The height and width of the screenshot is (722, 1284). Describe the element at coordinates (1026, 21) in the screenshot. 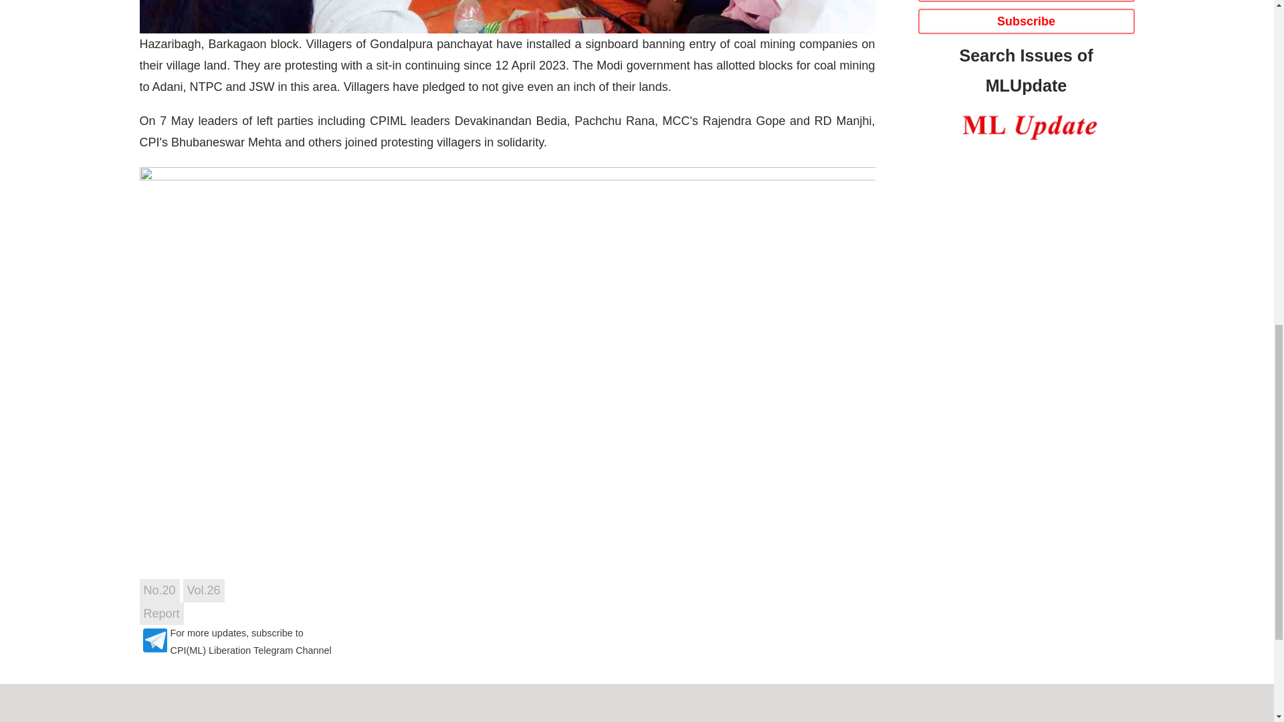

I see `Subscribe` at that location.